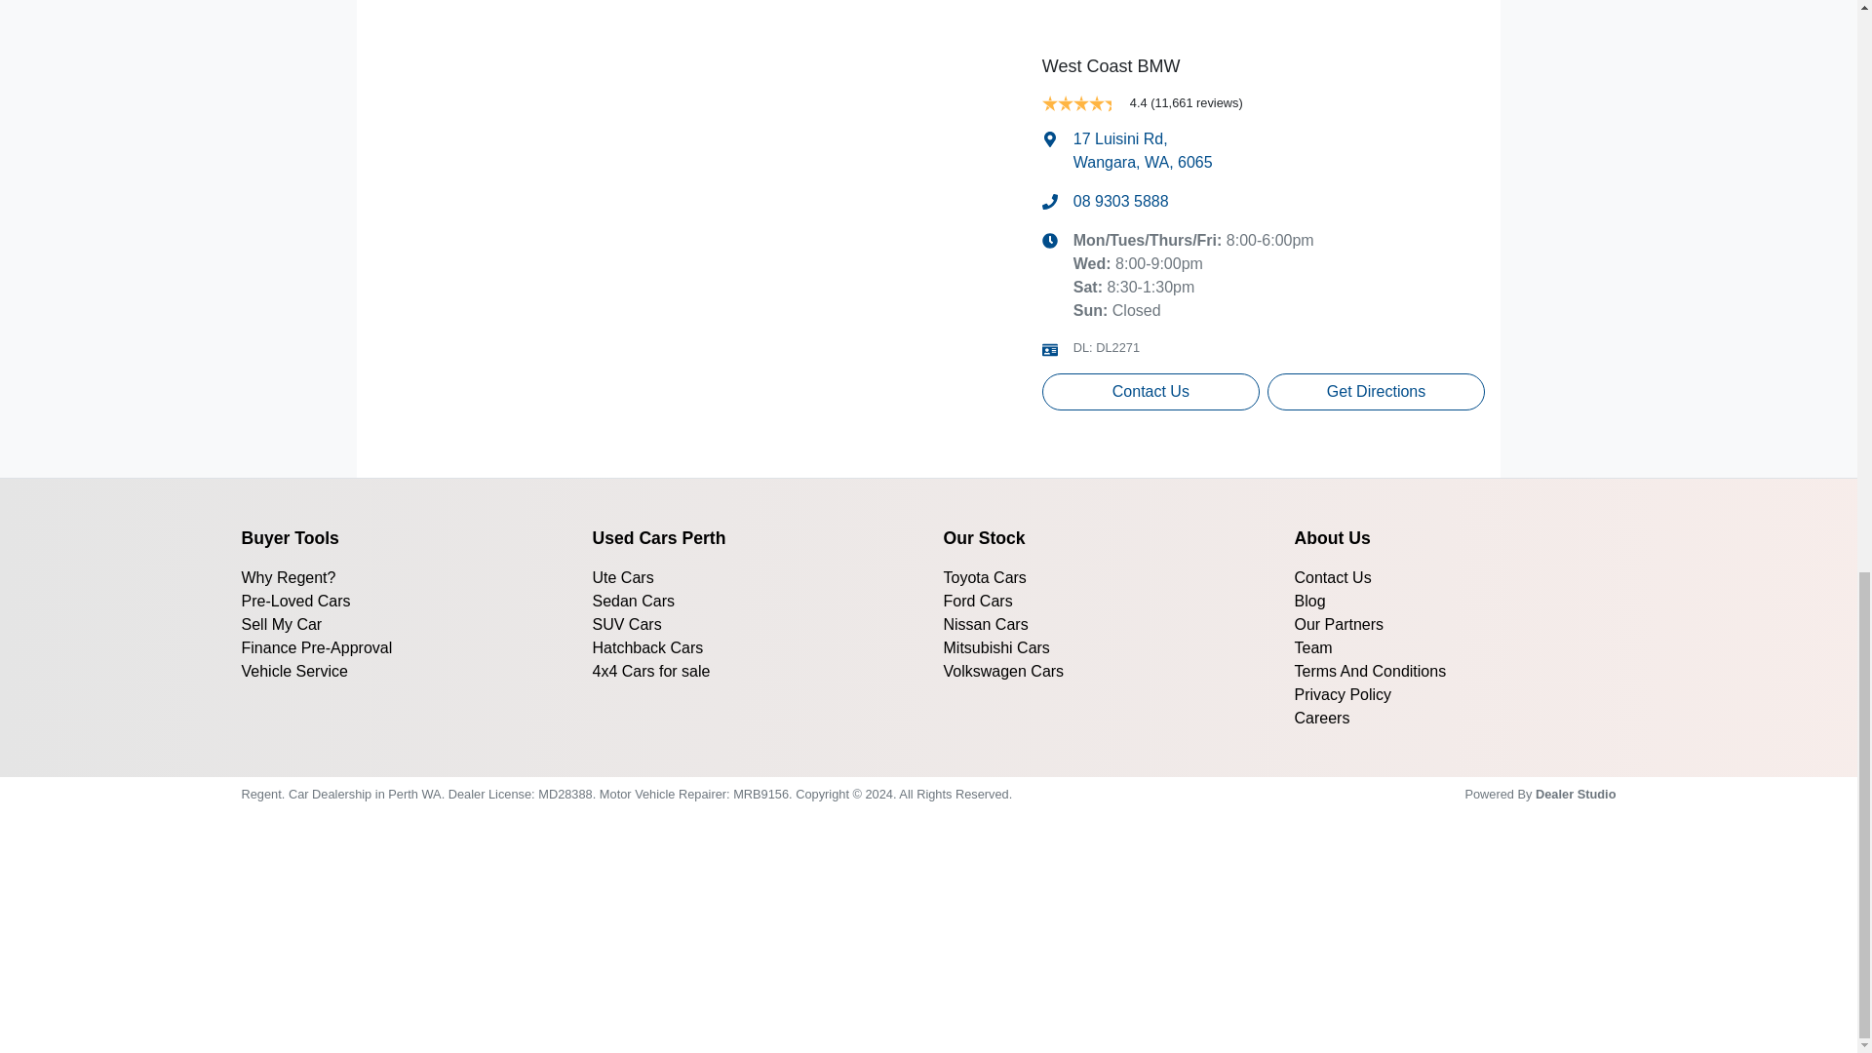 The image size is (1872, 1053). Describe the element at coordinates (1150, 392) in the screenshot. I see `Finance Pre-Approval` at that location.